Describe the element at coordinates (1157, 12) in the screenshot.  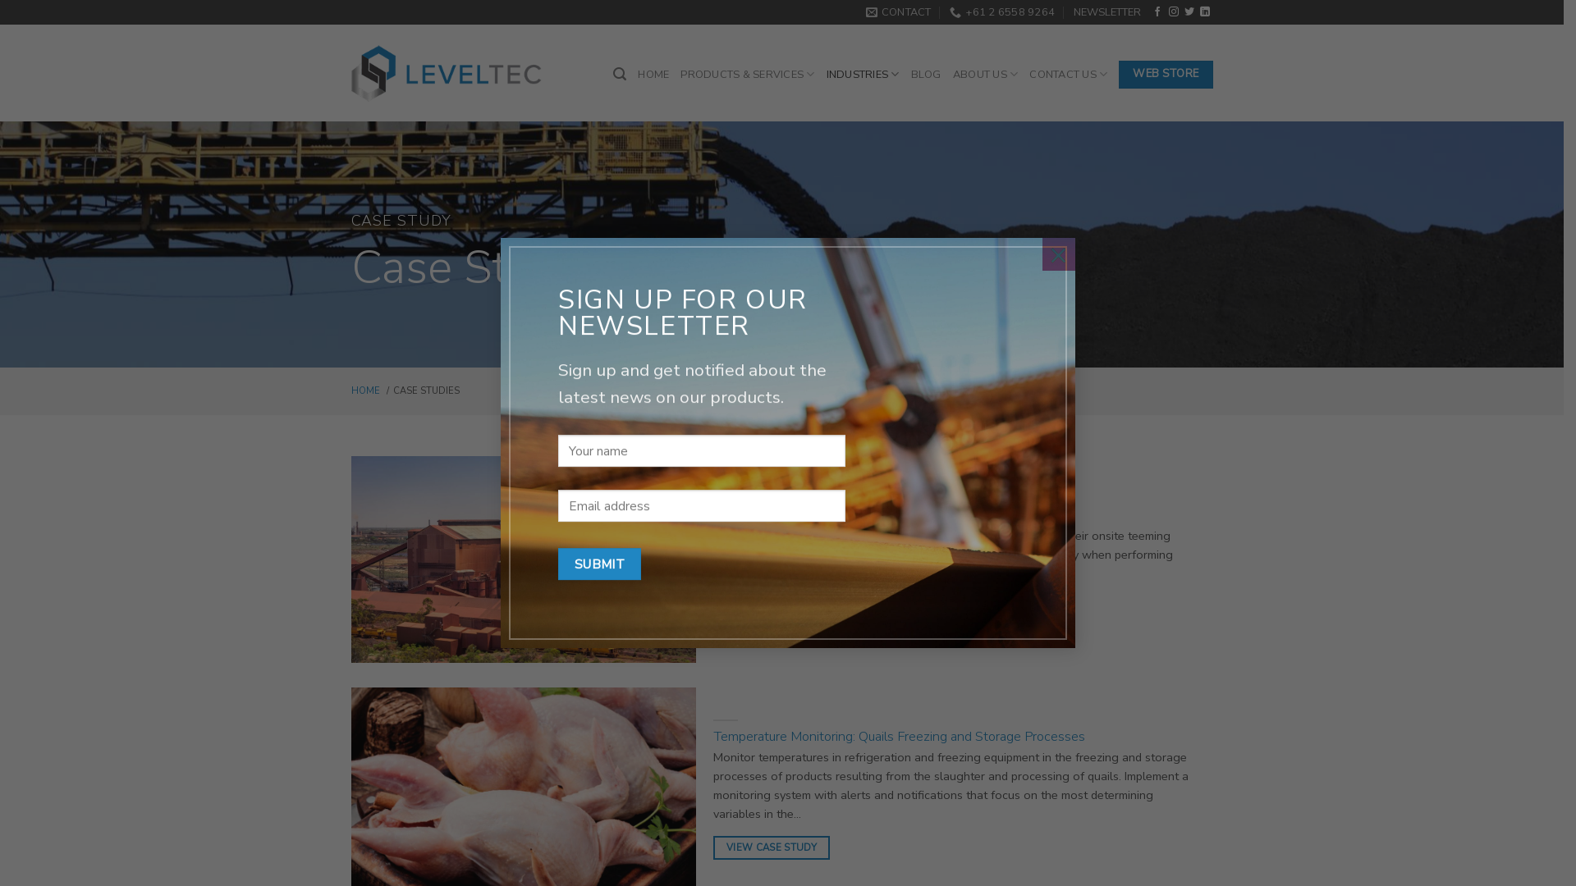
I see `Follow on Facebook` at that location.